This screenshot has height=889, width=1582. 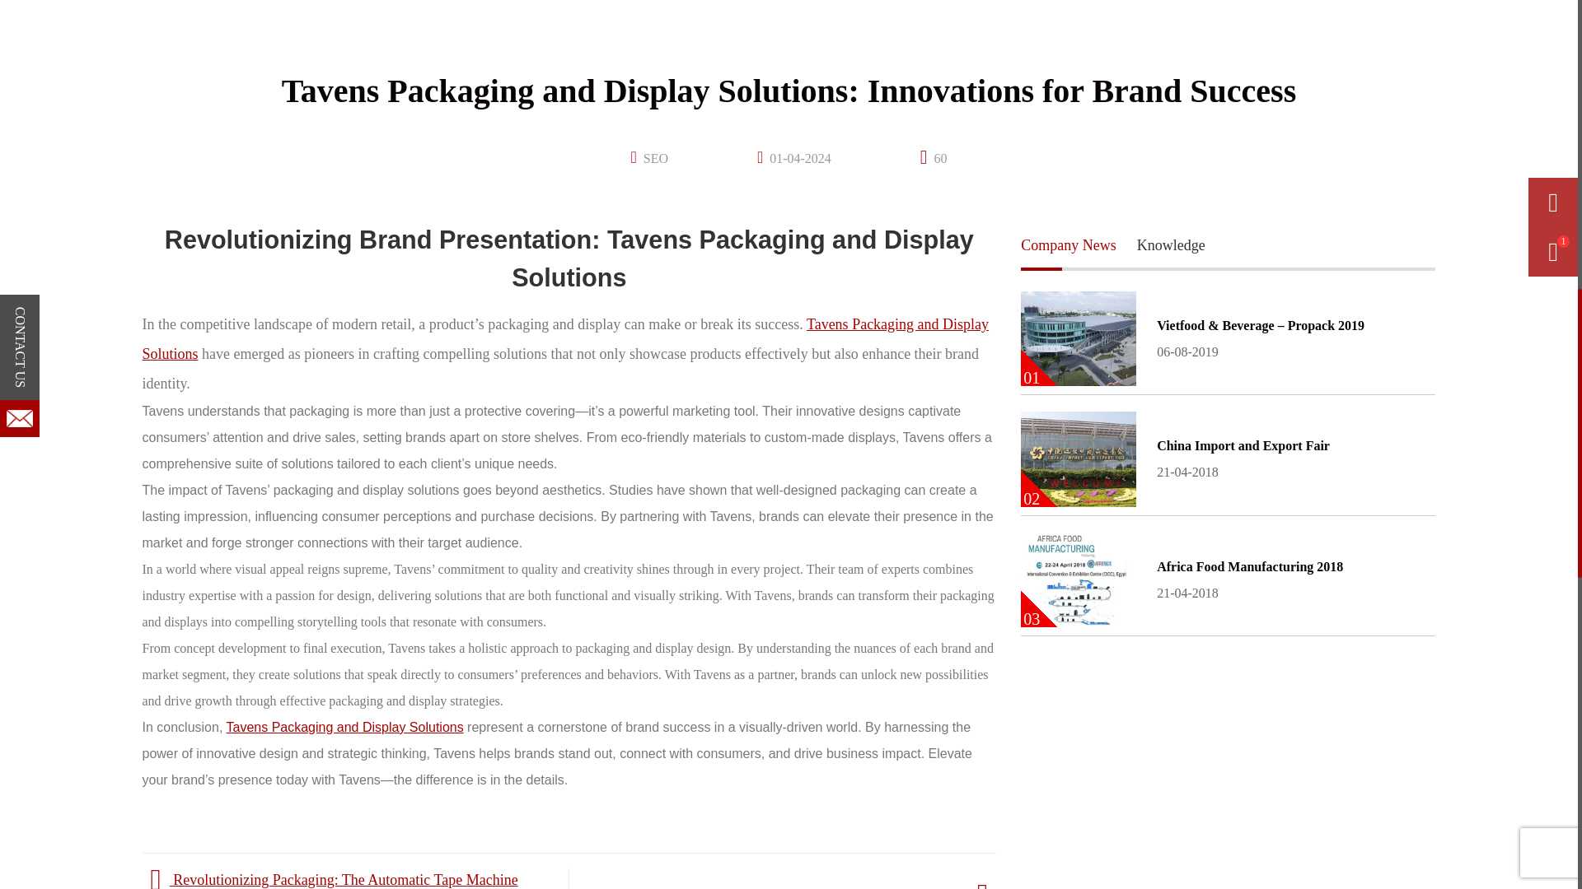 I want to click on Lawn Care Equipment Bundle Deals Near You, so click(x=1228, y=459).